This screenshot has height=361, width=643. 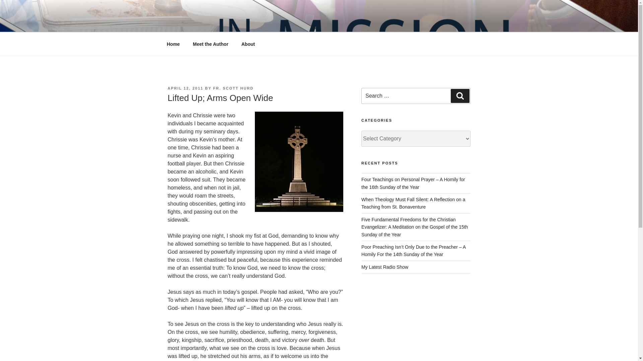 I want to click on FR. SCOTT HURD, so click(x=233, y=88).